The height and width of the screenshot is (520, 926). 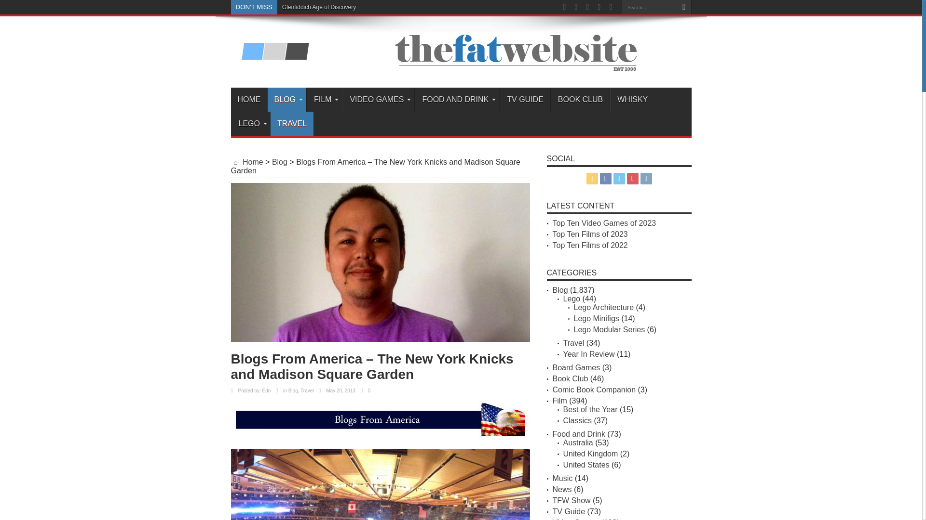 What do you see at coordinates (292, 123) in the screenshot?
I see `TRAVEL` at bounding box center [292, 123].